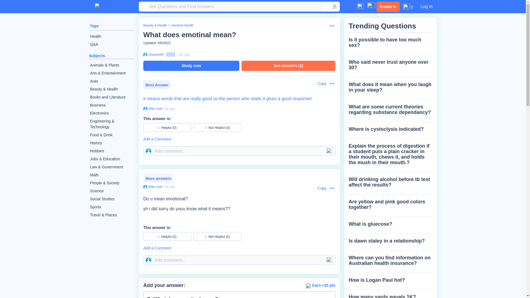  Describe the element at coordinates (112, 97) in the screenshot. I see `Books and Literature` at that location.